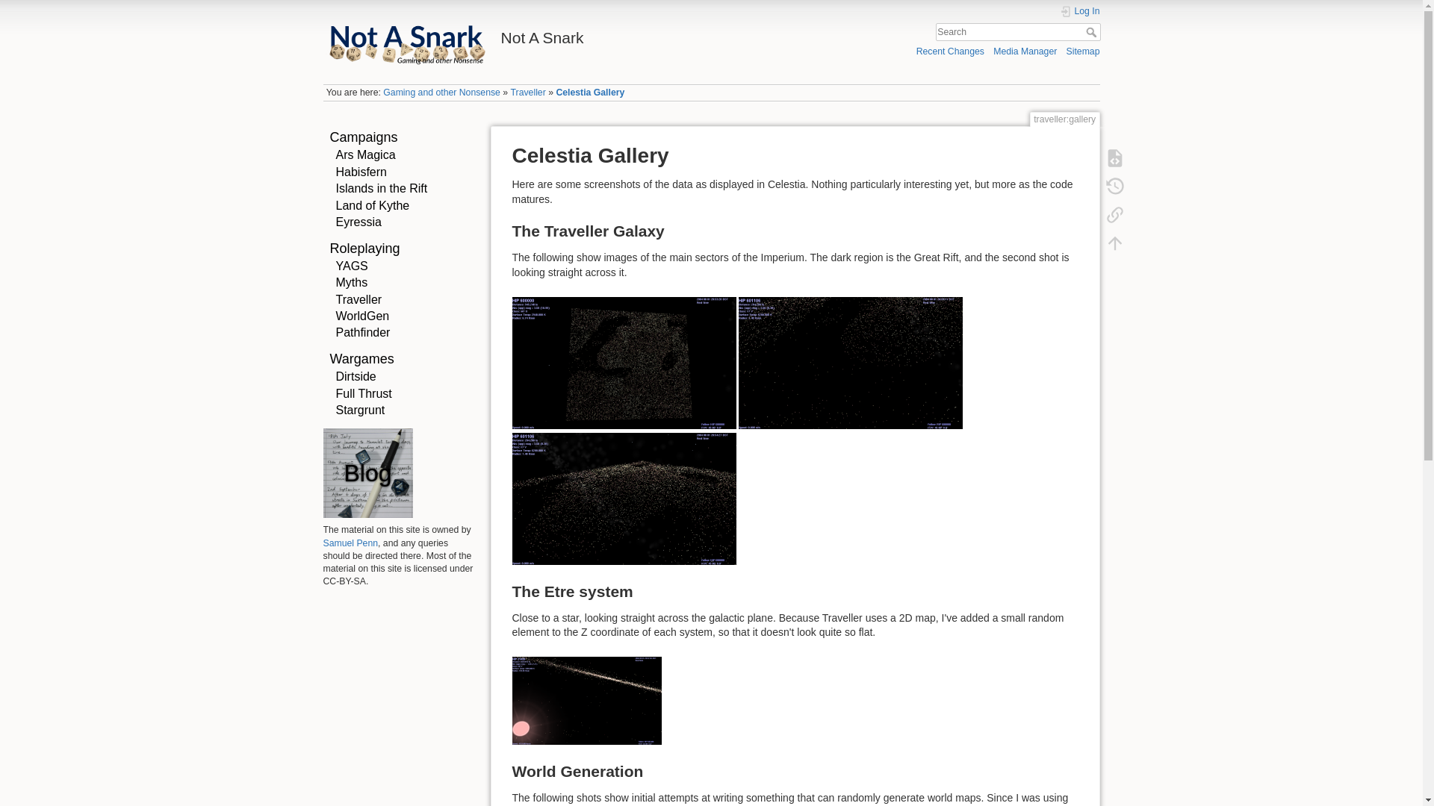 The width and height of the screenshot is (1434, 806). I want to click on Traveller, so click(528, 92).